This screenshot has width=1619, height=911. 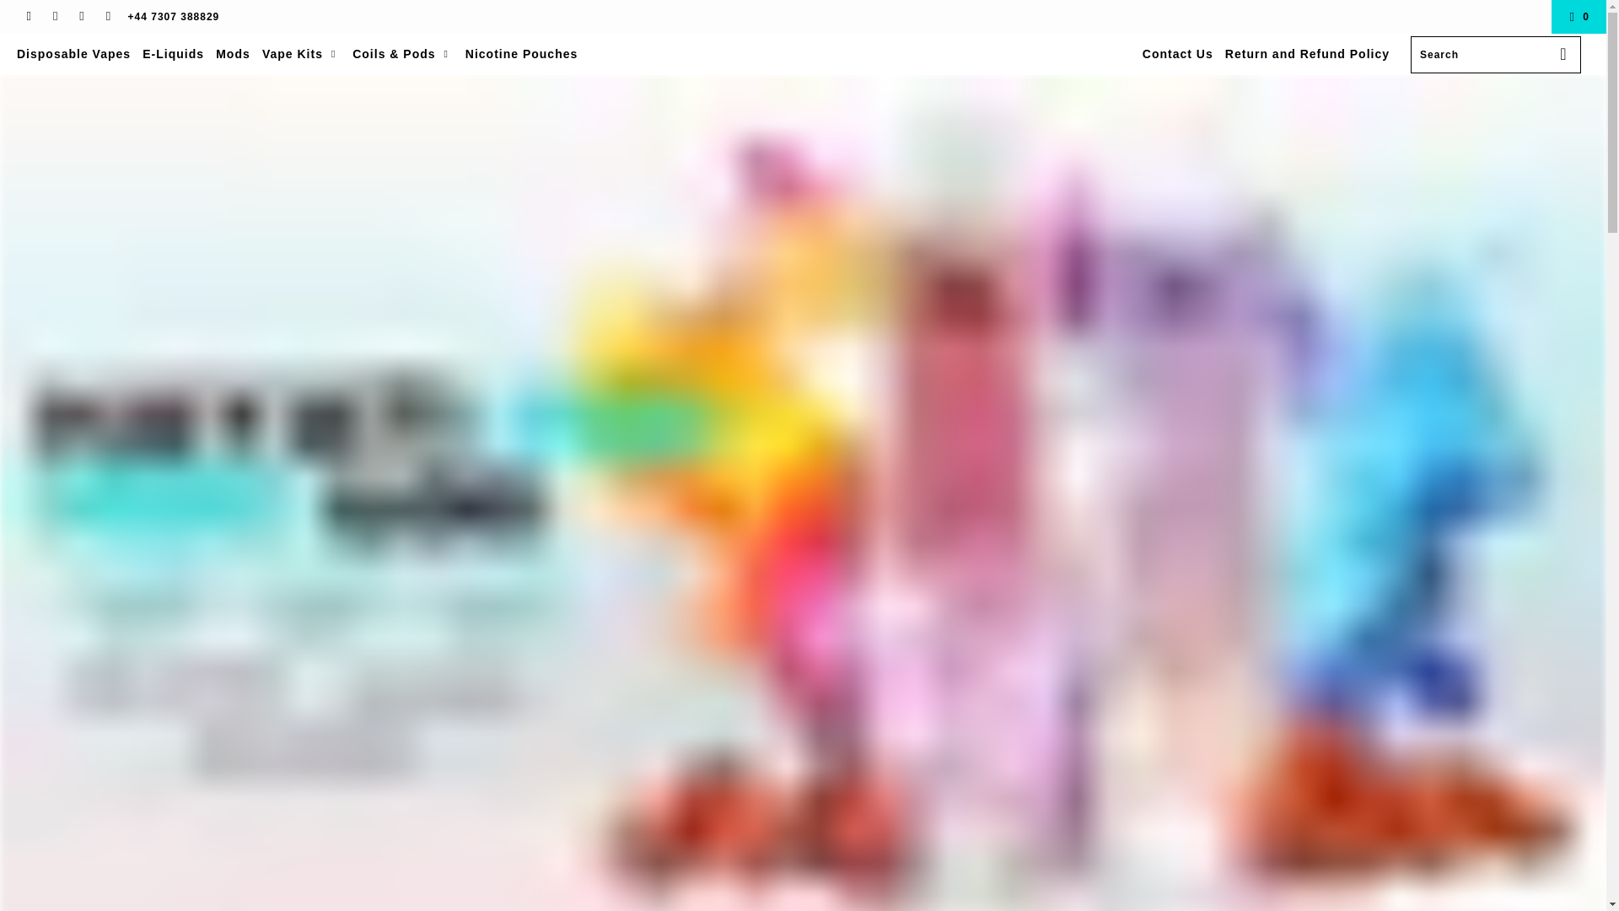 I want to click on Vape Kits, so click(x=301, y=53).